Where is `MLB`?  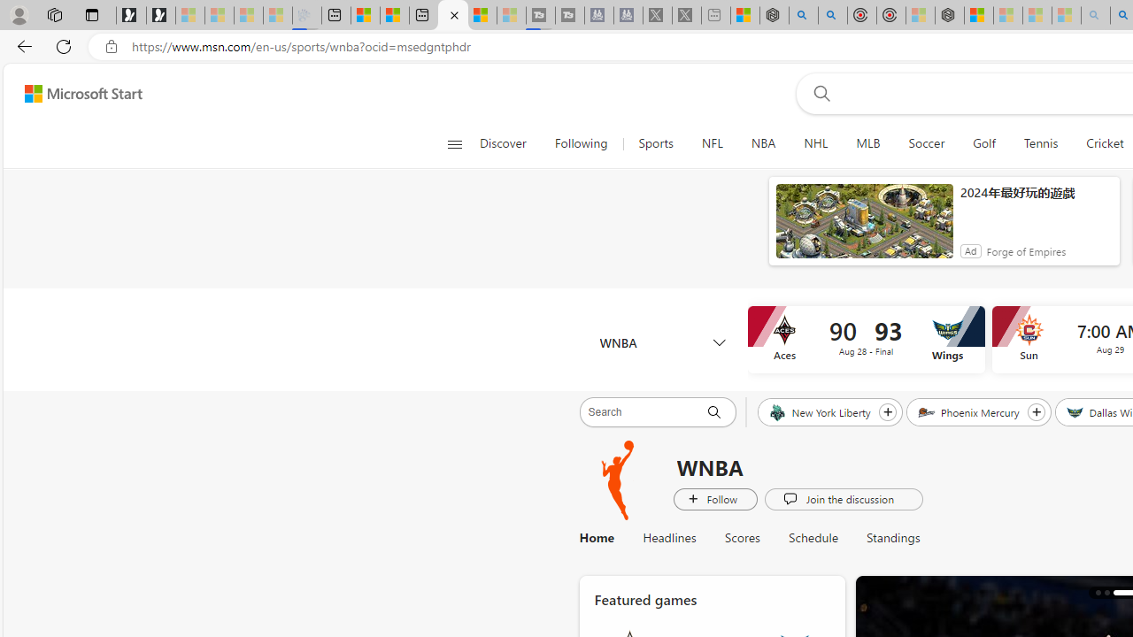
MLB is located at coordinates (867, 143).